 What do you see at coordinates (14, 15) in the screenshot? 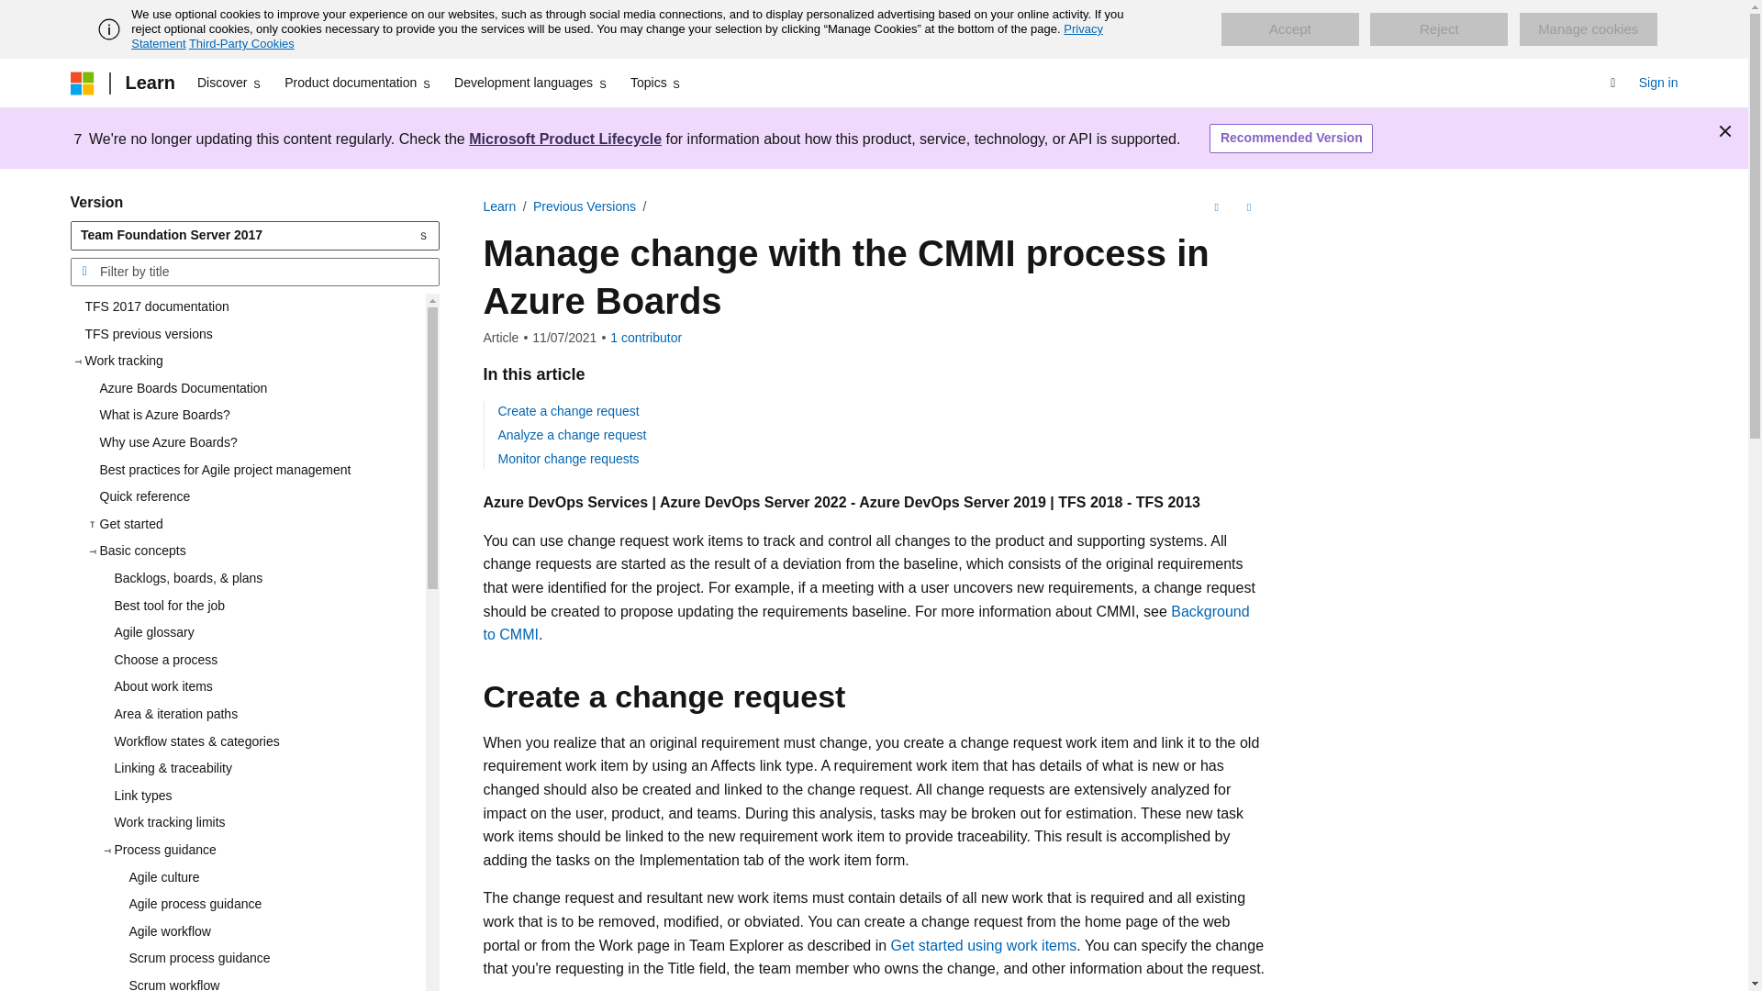
I see `Skip to main content` at bounding box center [14, 15].